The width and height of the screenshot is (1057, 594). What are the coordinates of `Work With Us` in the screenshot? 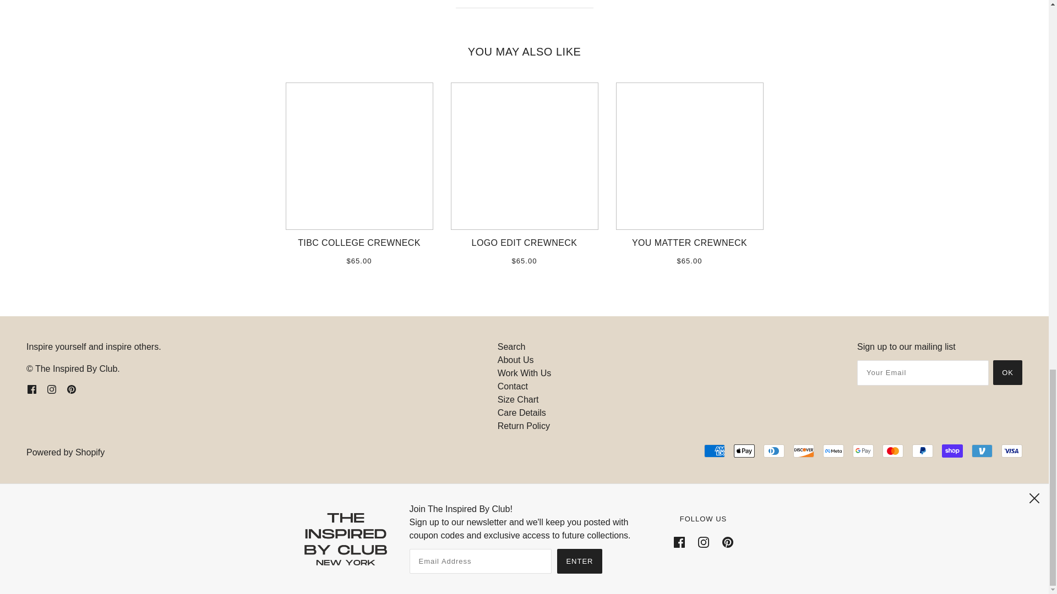 It's located at (524, 373).